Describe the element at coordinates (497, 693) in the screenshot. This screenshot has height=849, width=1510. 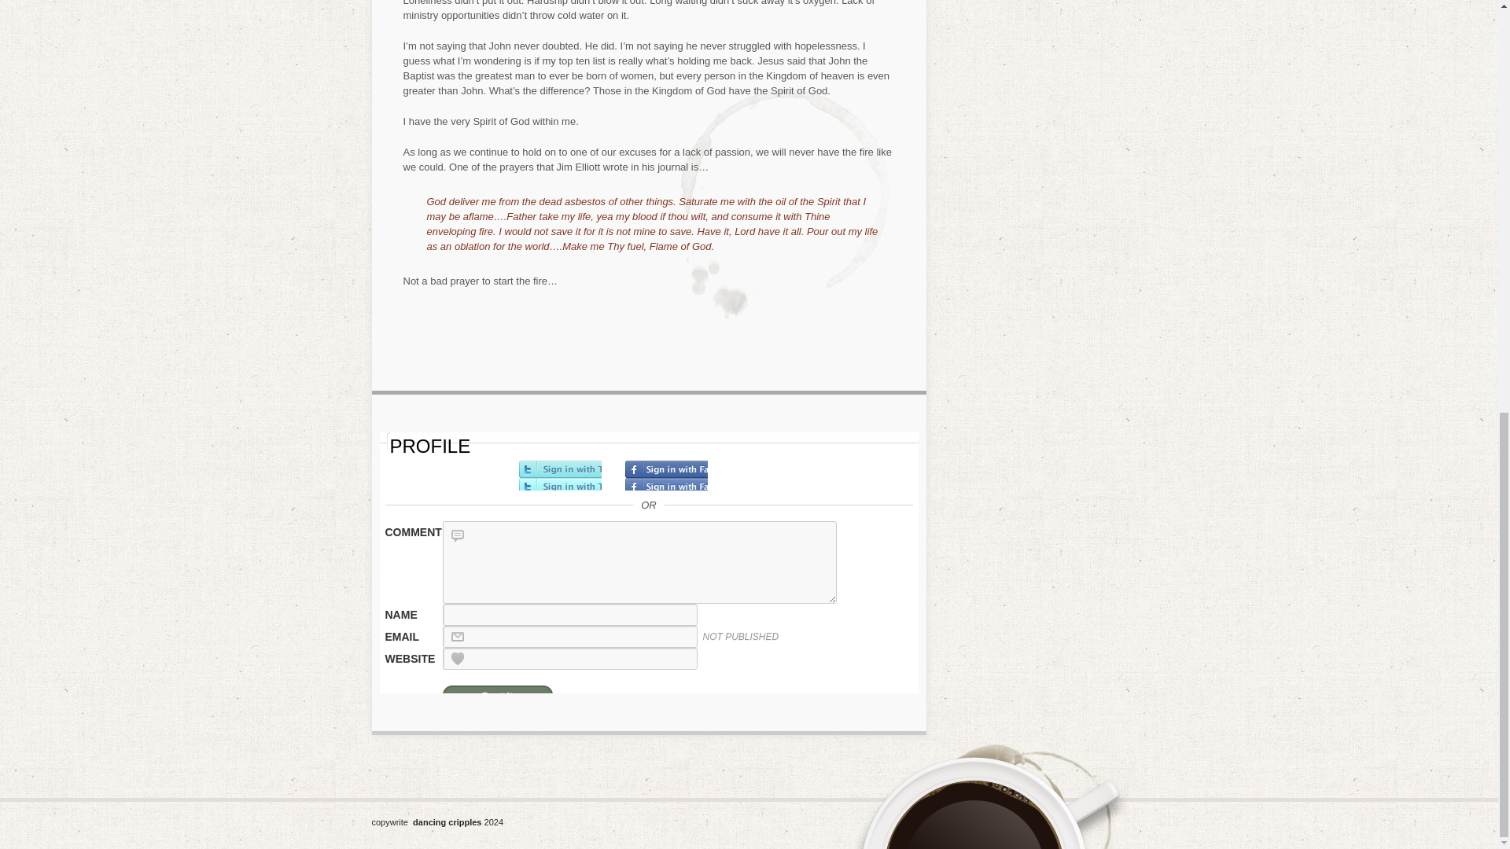
I see `Post It` at that location.